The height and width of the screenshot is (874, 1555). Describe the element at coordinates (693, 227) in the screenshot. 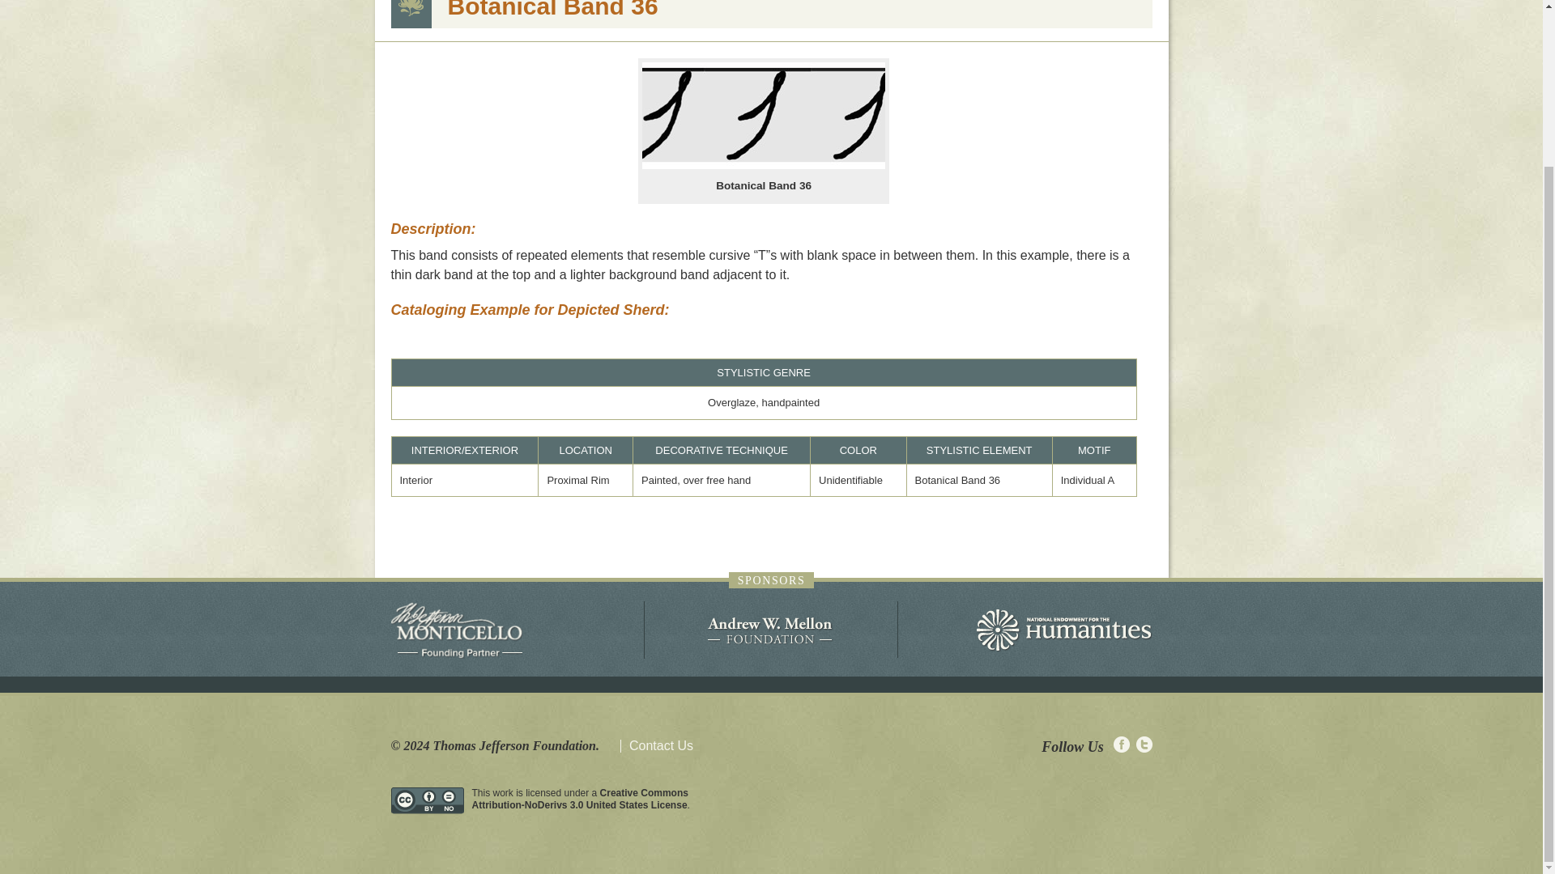

I see `South Cabin` at that location.